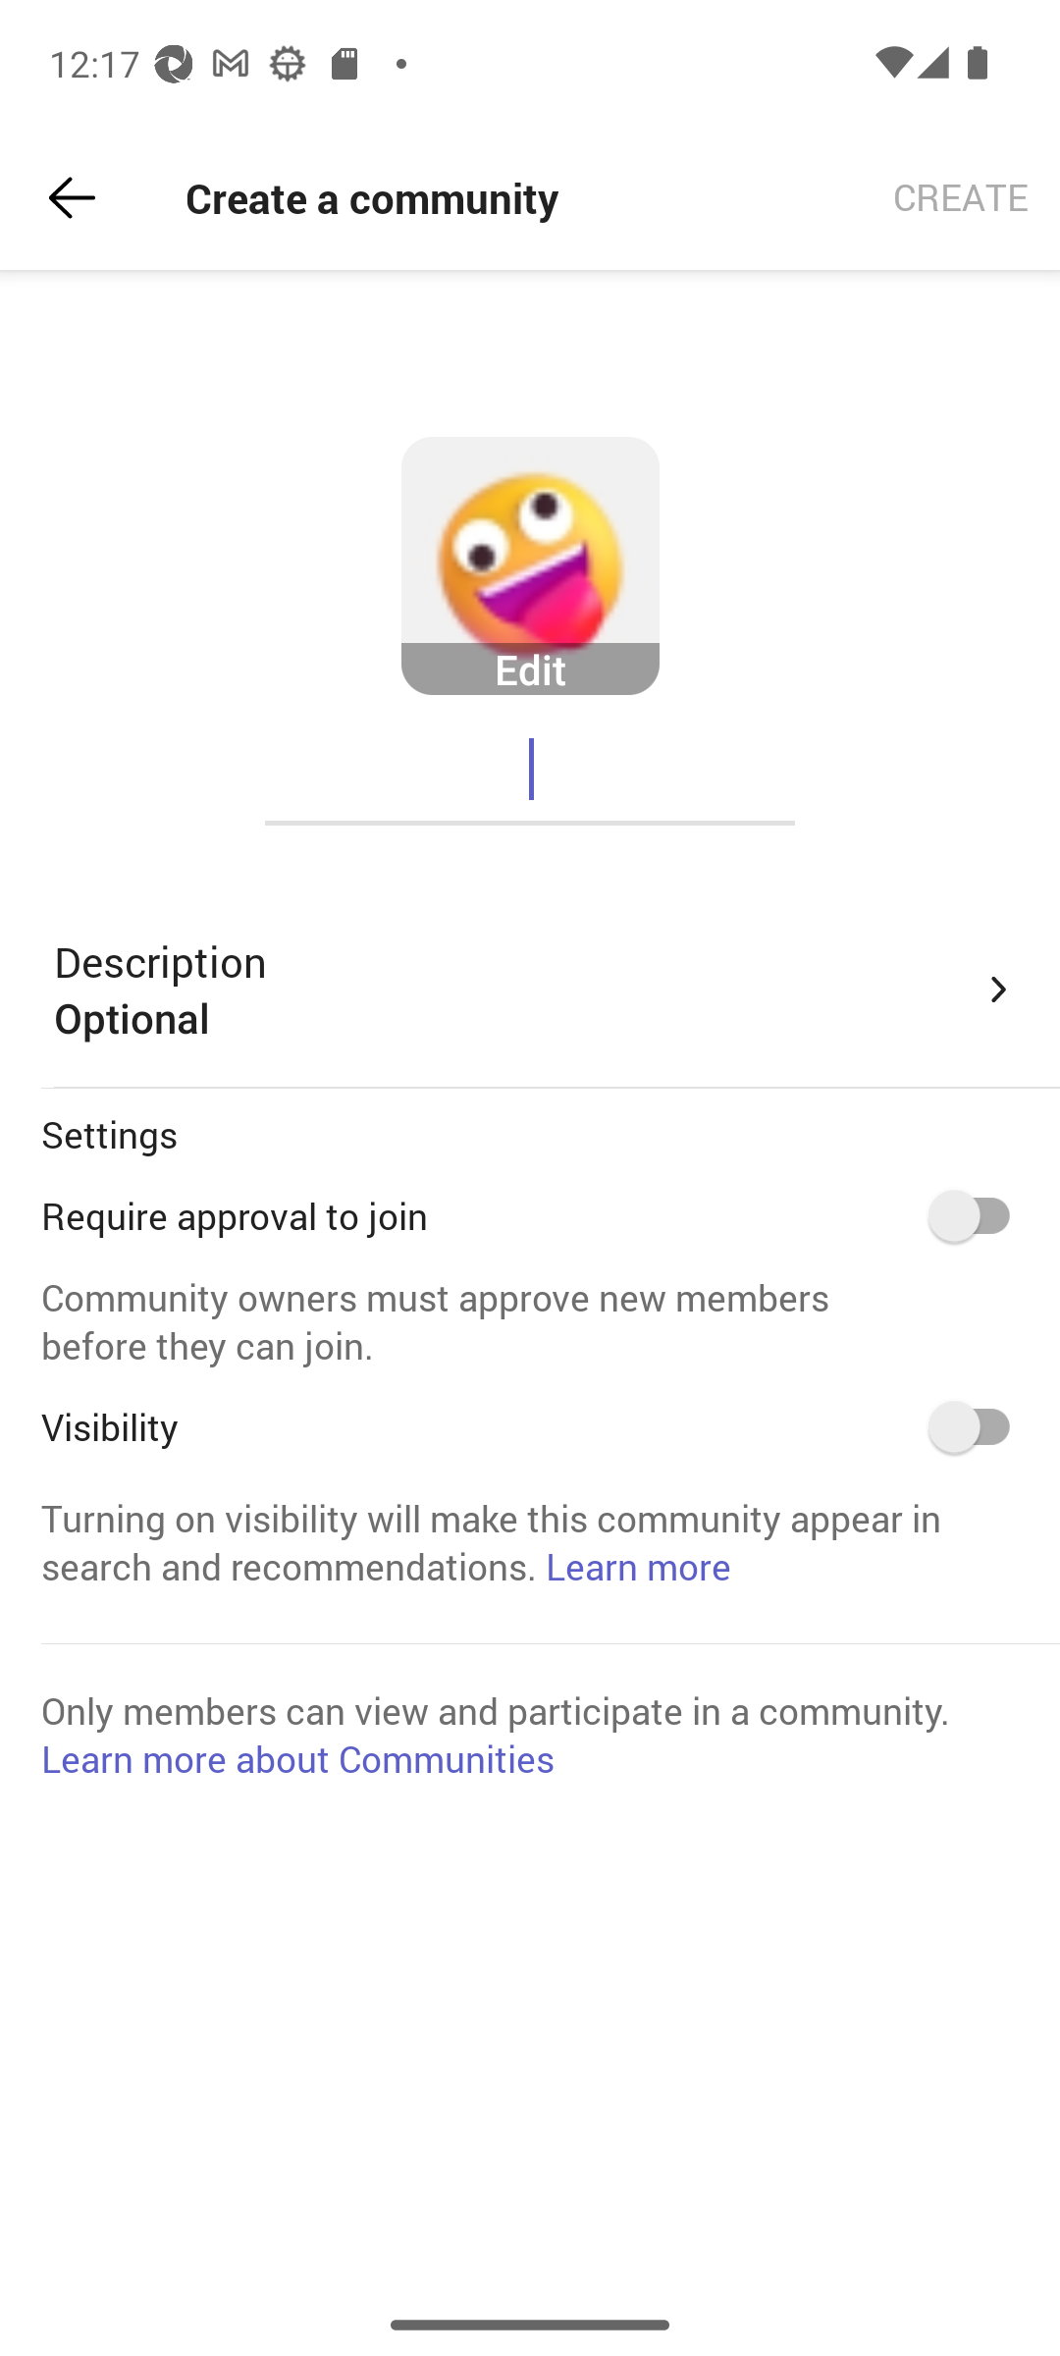 The height and width of the screenshot is (2356, 1060). Describe the element at coordinates (980, 1215) in the screenshot. I see `Require approval to join` at that location.